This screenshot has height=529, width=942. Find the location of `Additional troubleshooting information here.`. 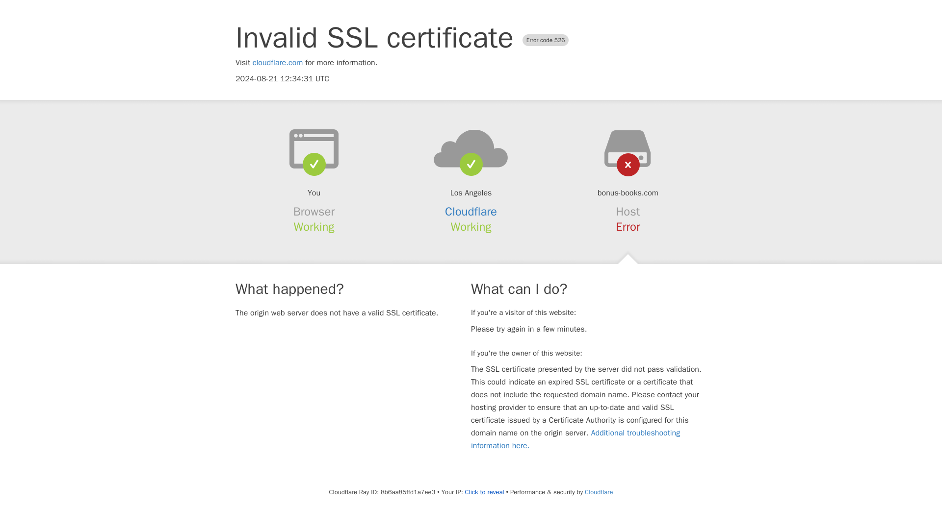

Additional troubleshooting information here. is located at coordinates (576, 439).